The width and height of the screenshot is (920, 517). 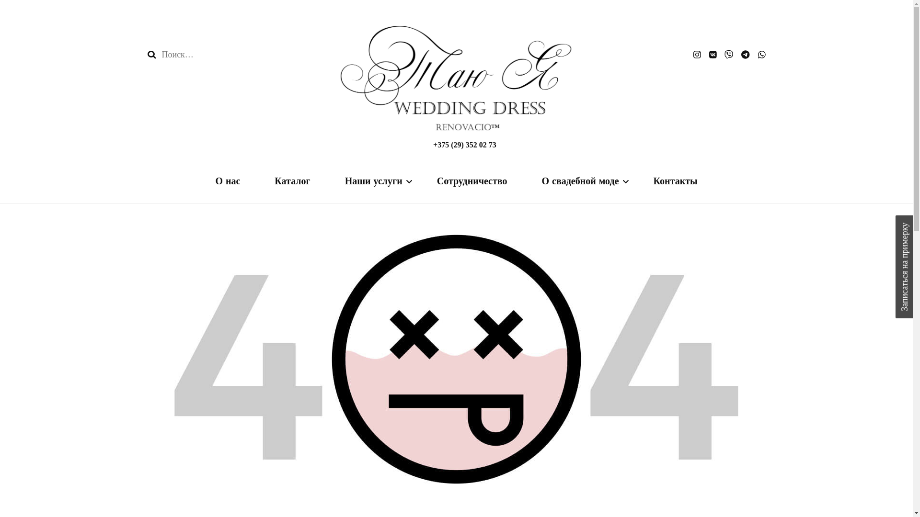 What do you see at coordinates (465, 145) in the screenshot?
I see `+375 (29) 352 02 73` at bounding box center [465, 145].